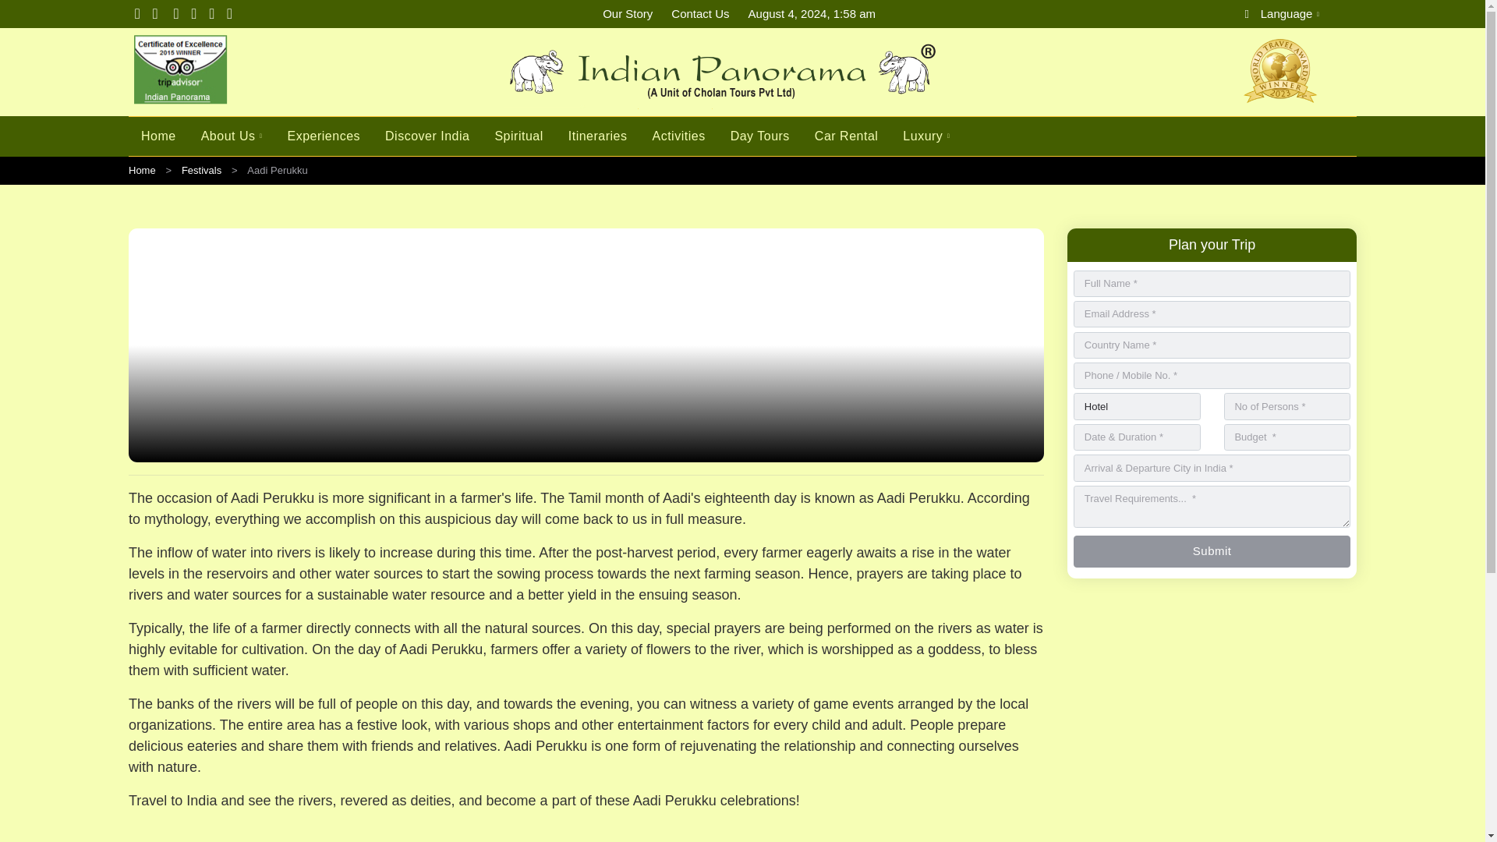 This screenshot has height=842, width=1497. I want to click on Our Story, so click(627, 14).